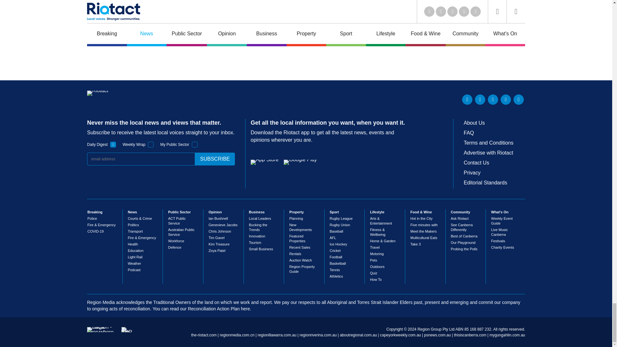  Describe the element at coordinates (151, 145) in the screenshot. I see `1` at that location.